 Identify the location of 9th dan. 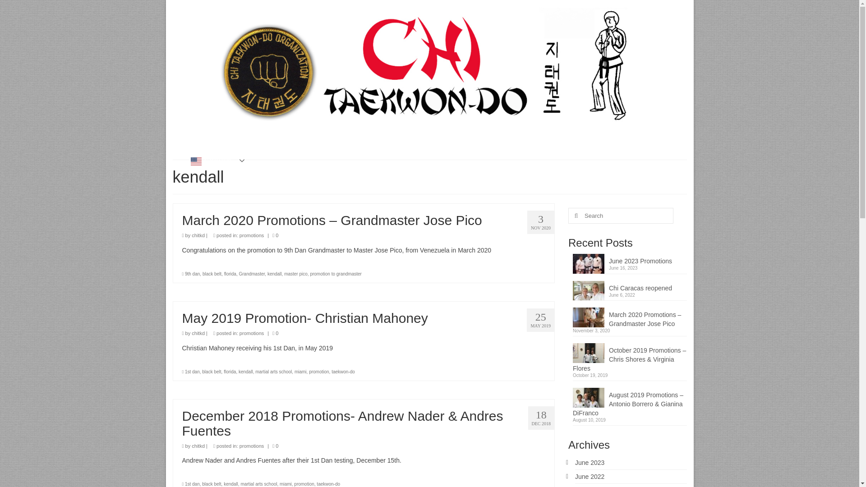
(192, 274).